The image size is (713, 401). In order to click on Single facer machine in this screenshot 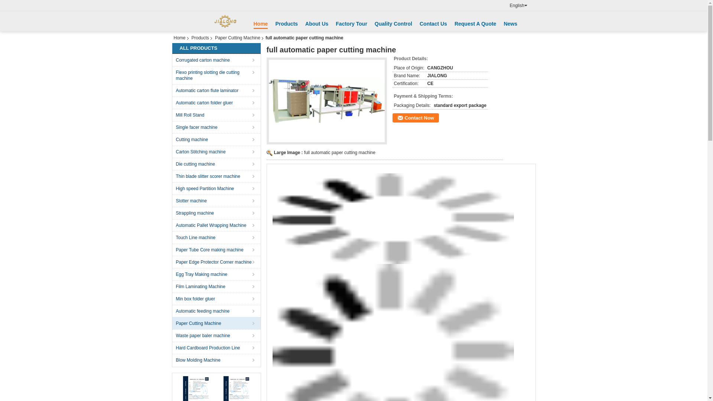, I will do `click(217, 127)`.